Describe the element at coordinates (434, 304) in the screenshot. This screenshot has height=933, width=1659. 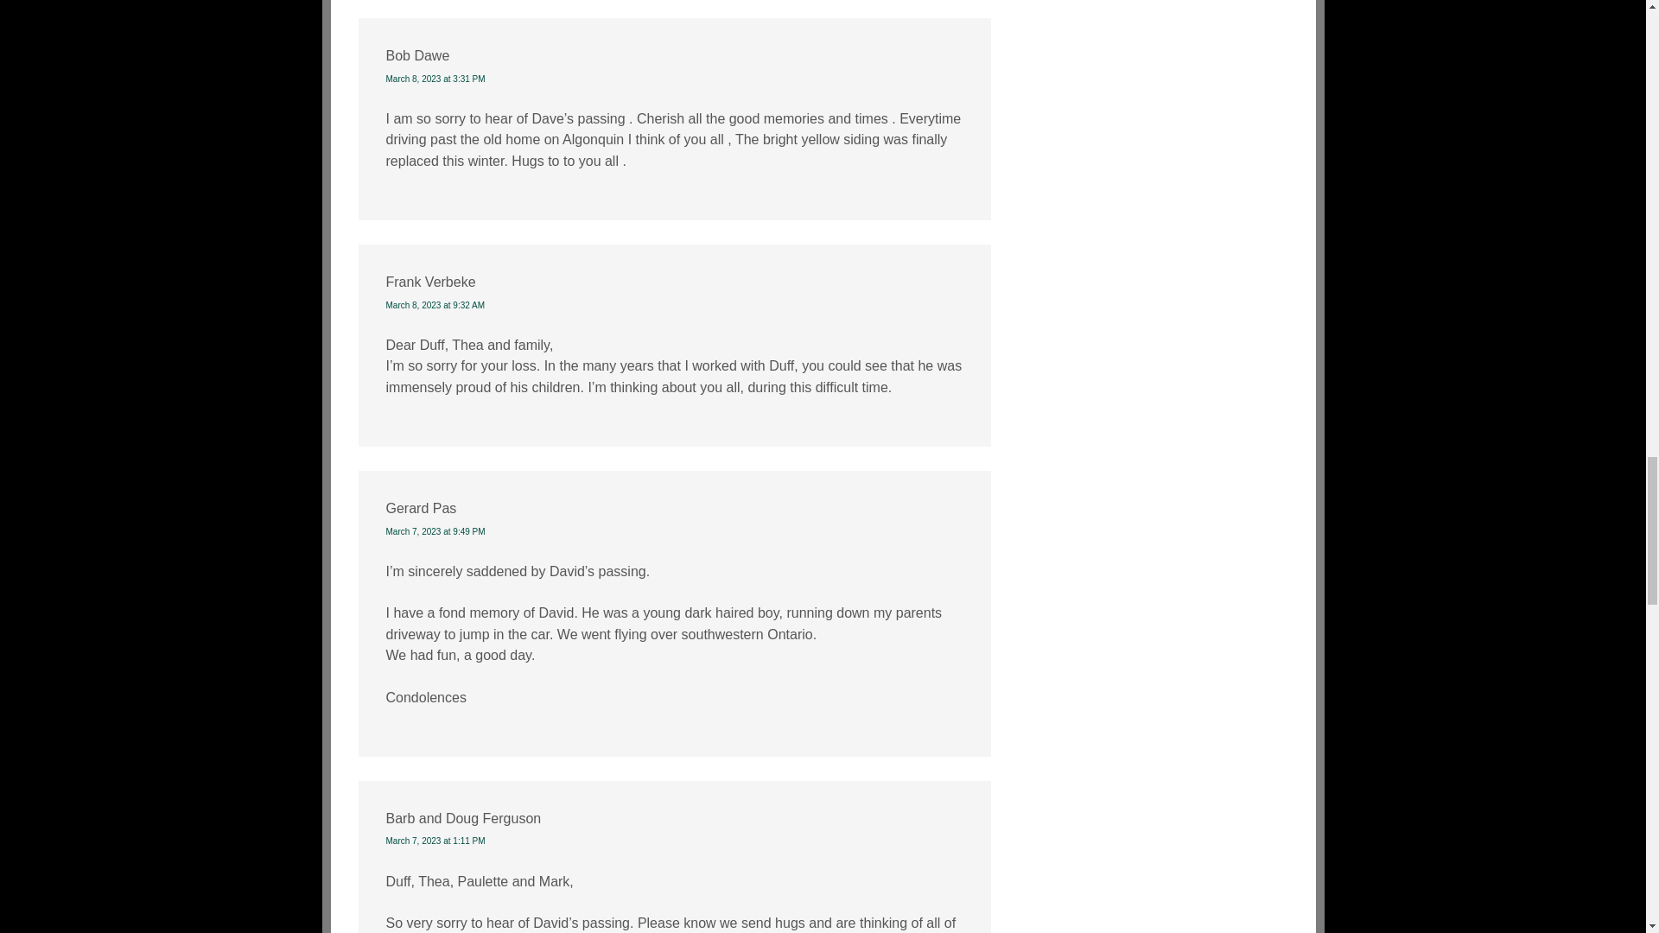
I see `March 8, 2023 at 9:32 AM` at that location.